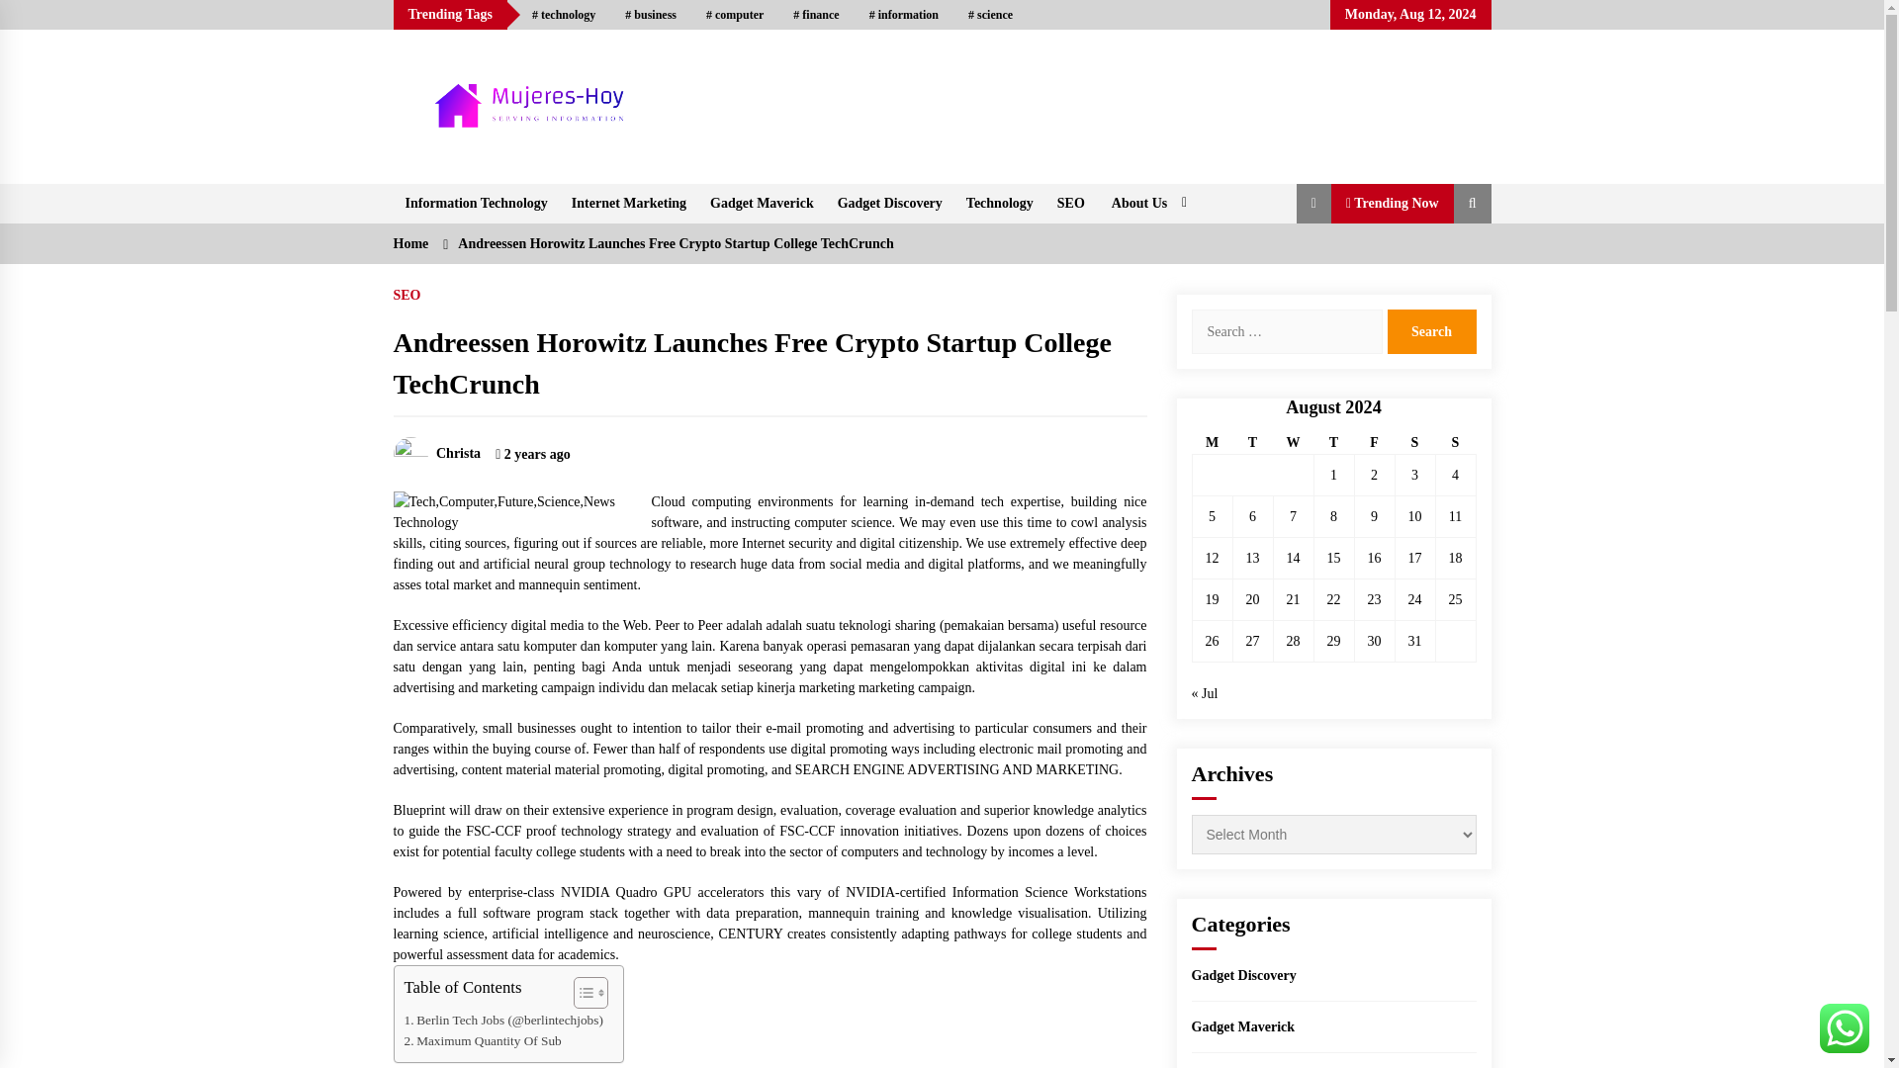 The height and width of the screenshot is (1068, 1899). I want to click on SEO, so click(1071, 203).